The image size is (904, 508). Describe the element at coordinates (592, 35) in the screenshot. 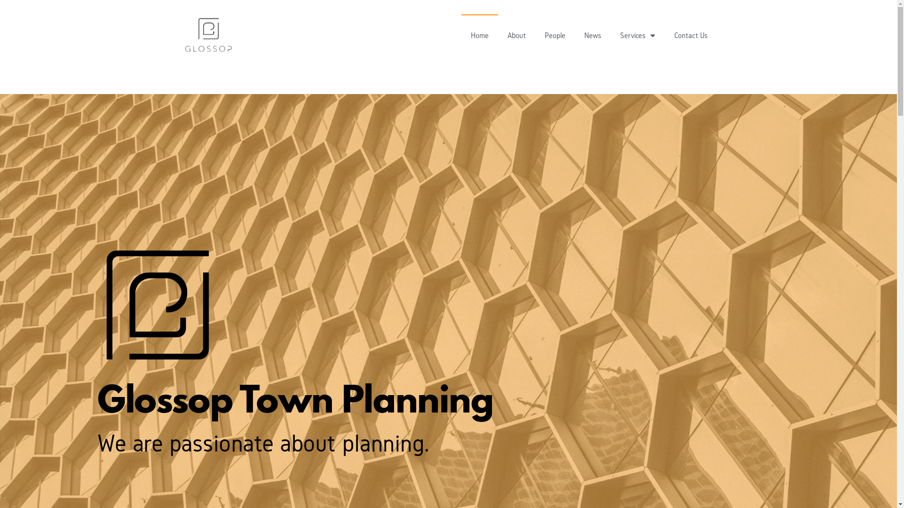

I see `News` at that location.